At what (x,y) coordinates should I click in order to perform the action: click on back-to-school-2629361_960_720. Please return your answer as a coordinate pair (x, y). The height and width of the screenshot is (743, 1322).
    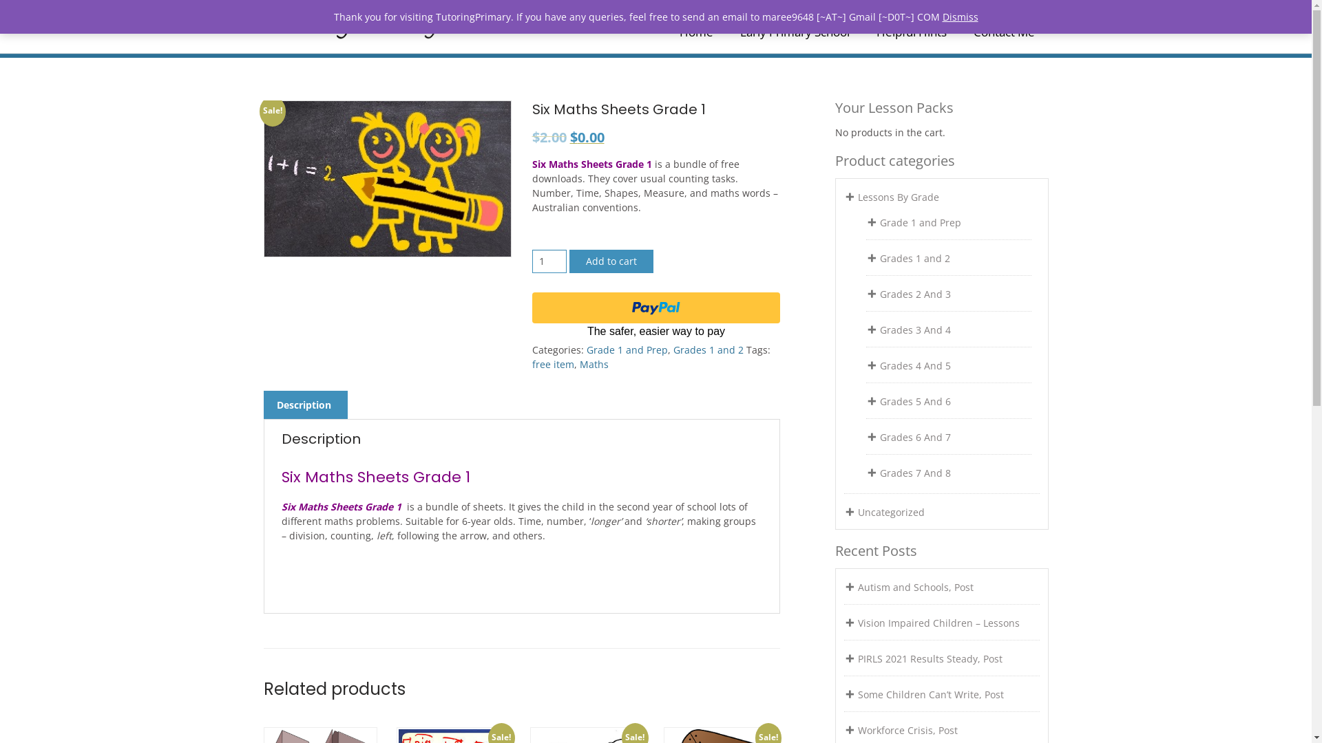
    Looking at the image, I should click on (387, 179).